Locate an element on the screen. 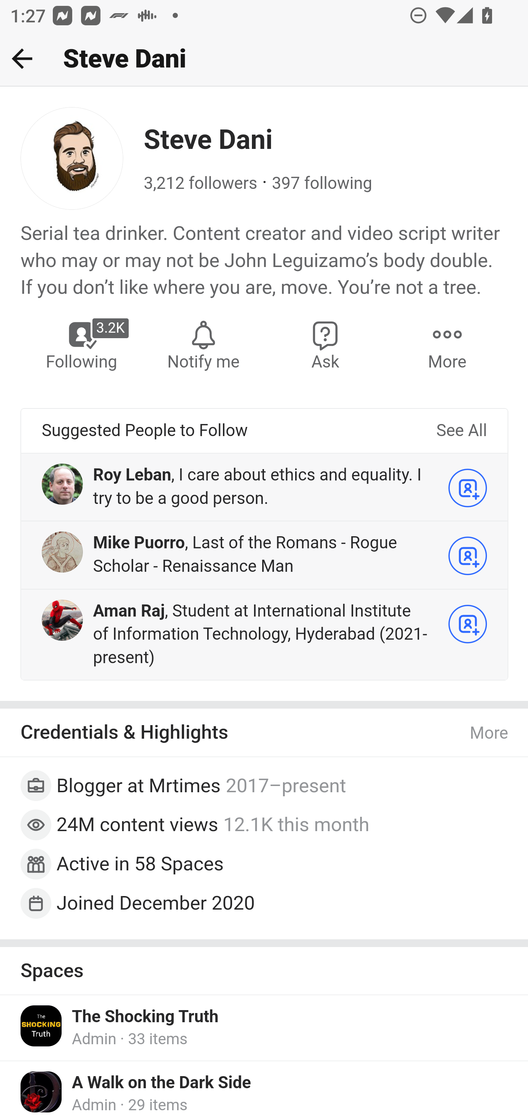 This screenshot has height=1115, width=528. Ask is located at coordinates (326, 344).